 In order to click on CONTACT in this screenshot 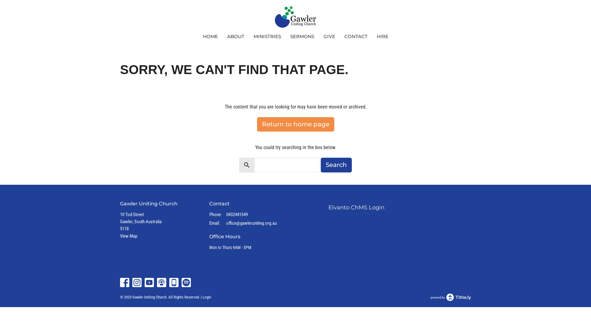, I will do `click(356, 36)`.